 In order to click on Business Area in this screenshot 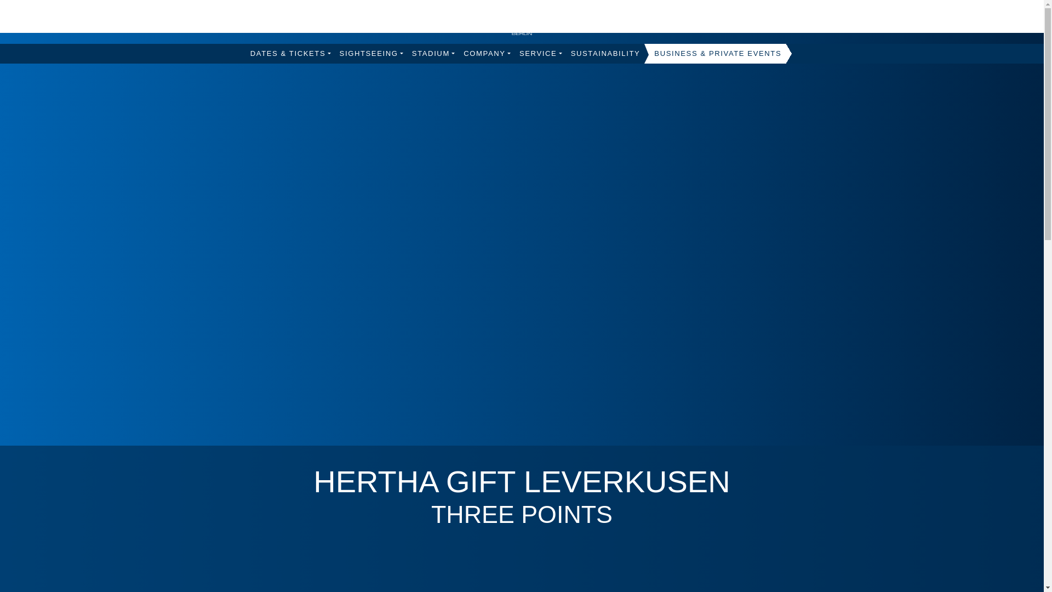, I will do `click(718, 53)`.